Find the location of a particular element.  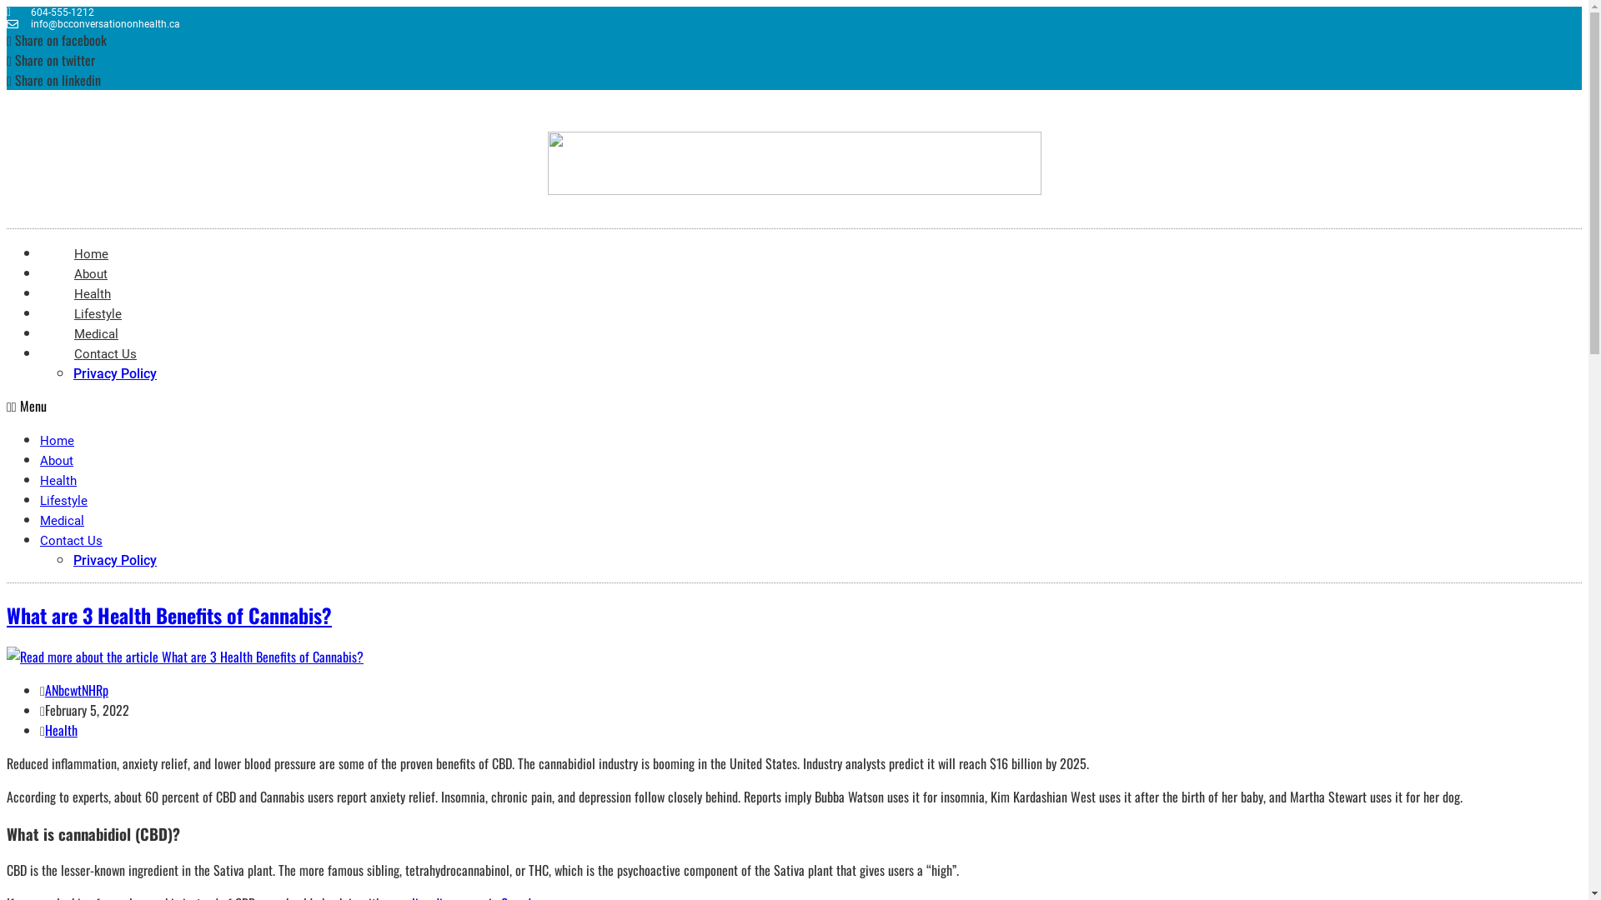

Contact Us is located at coordinates (105, 354).